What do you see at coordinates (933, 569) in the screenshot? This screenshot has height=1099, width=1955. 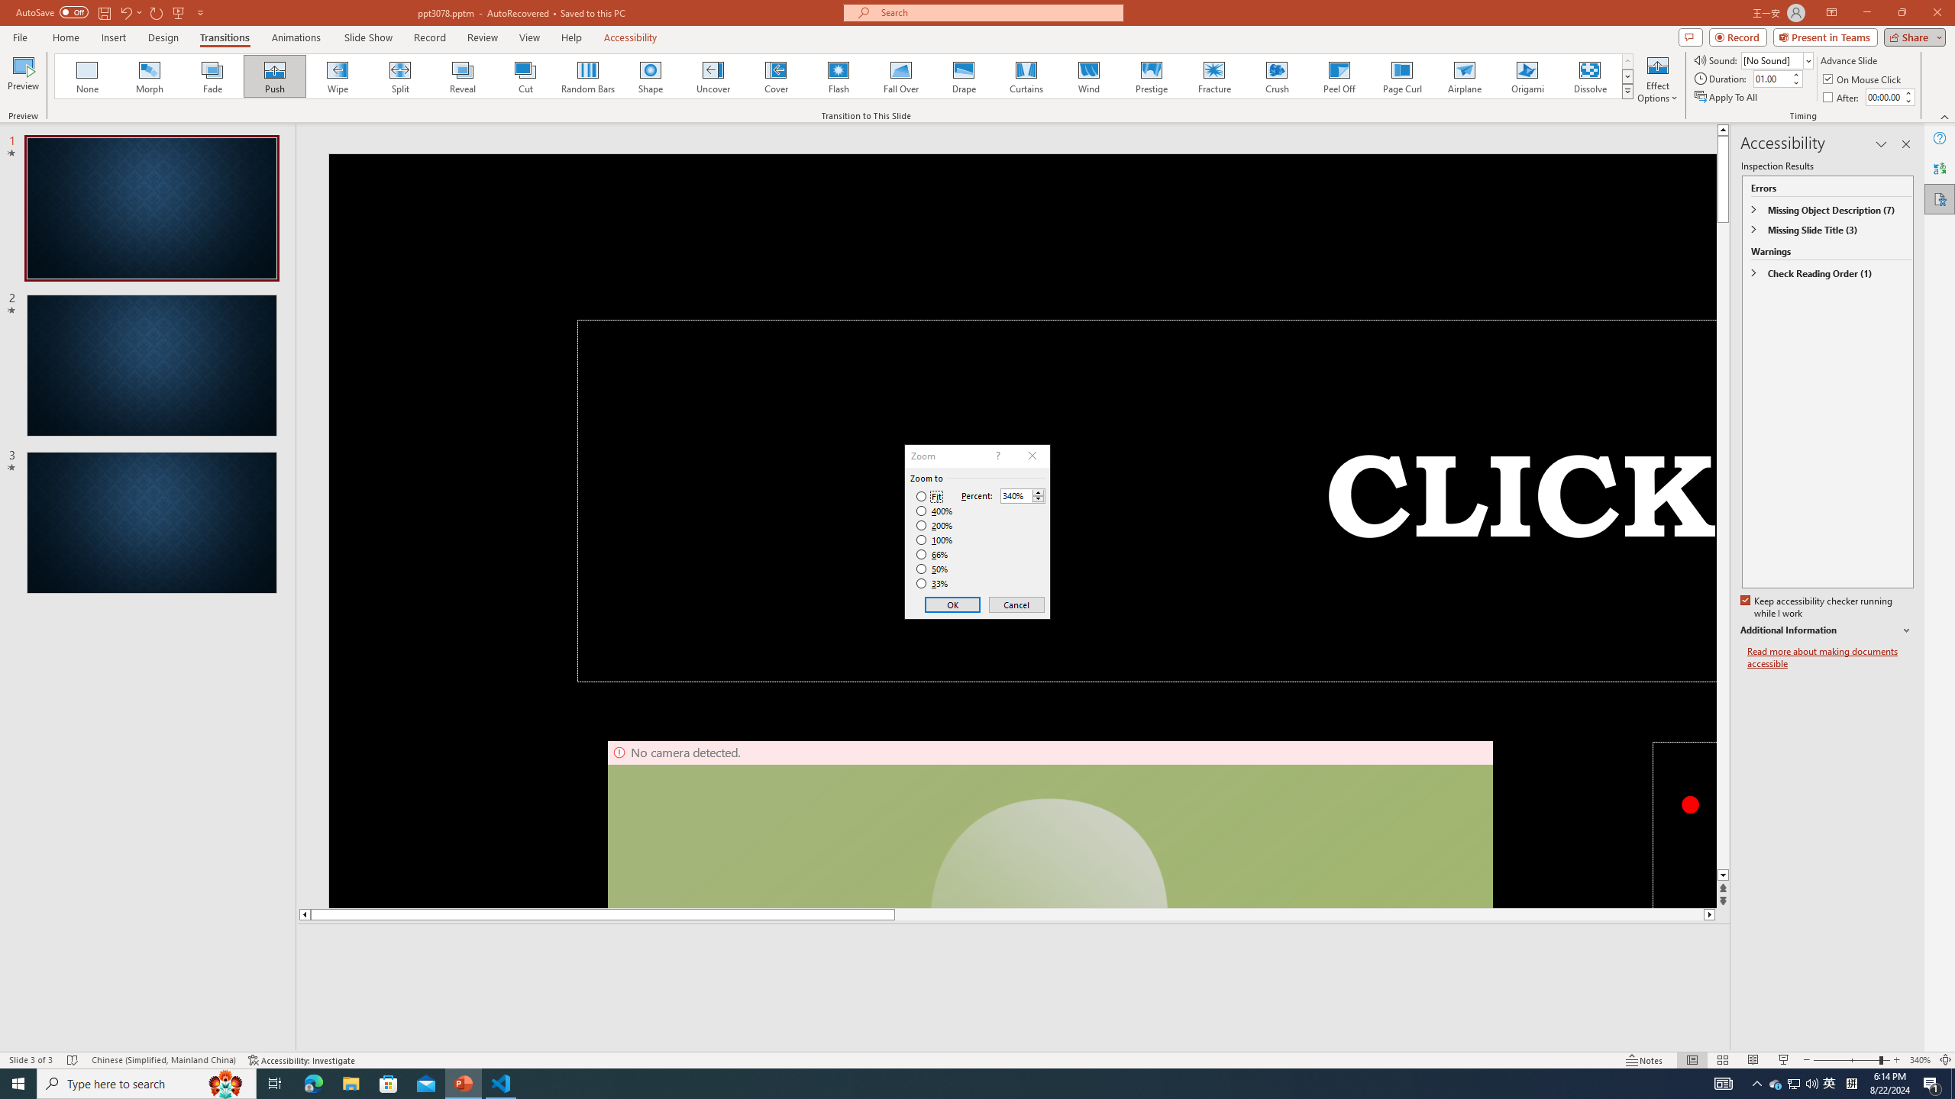 I see `50%` at bounding box center [933, 569].